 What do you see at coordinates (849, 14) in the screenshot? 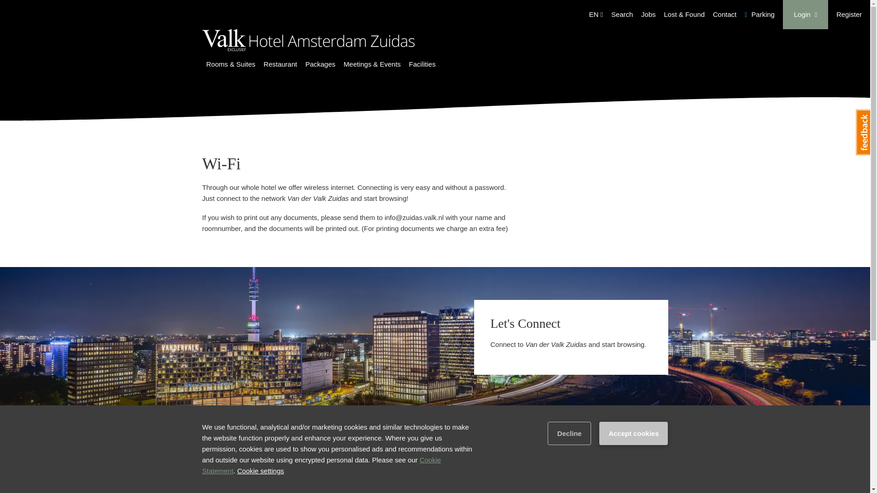
I see `Register` at bounding box center [849, 14].